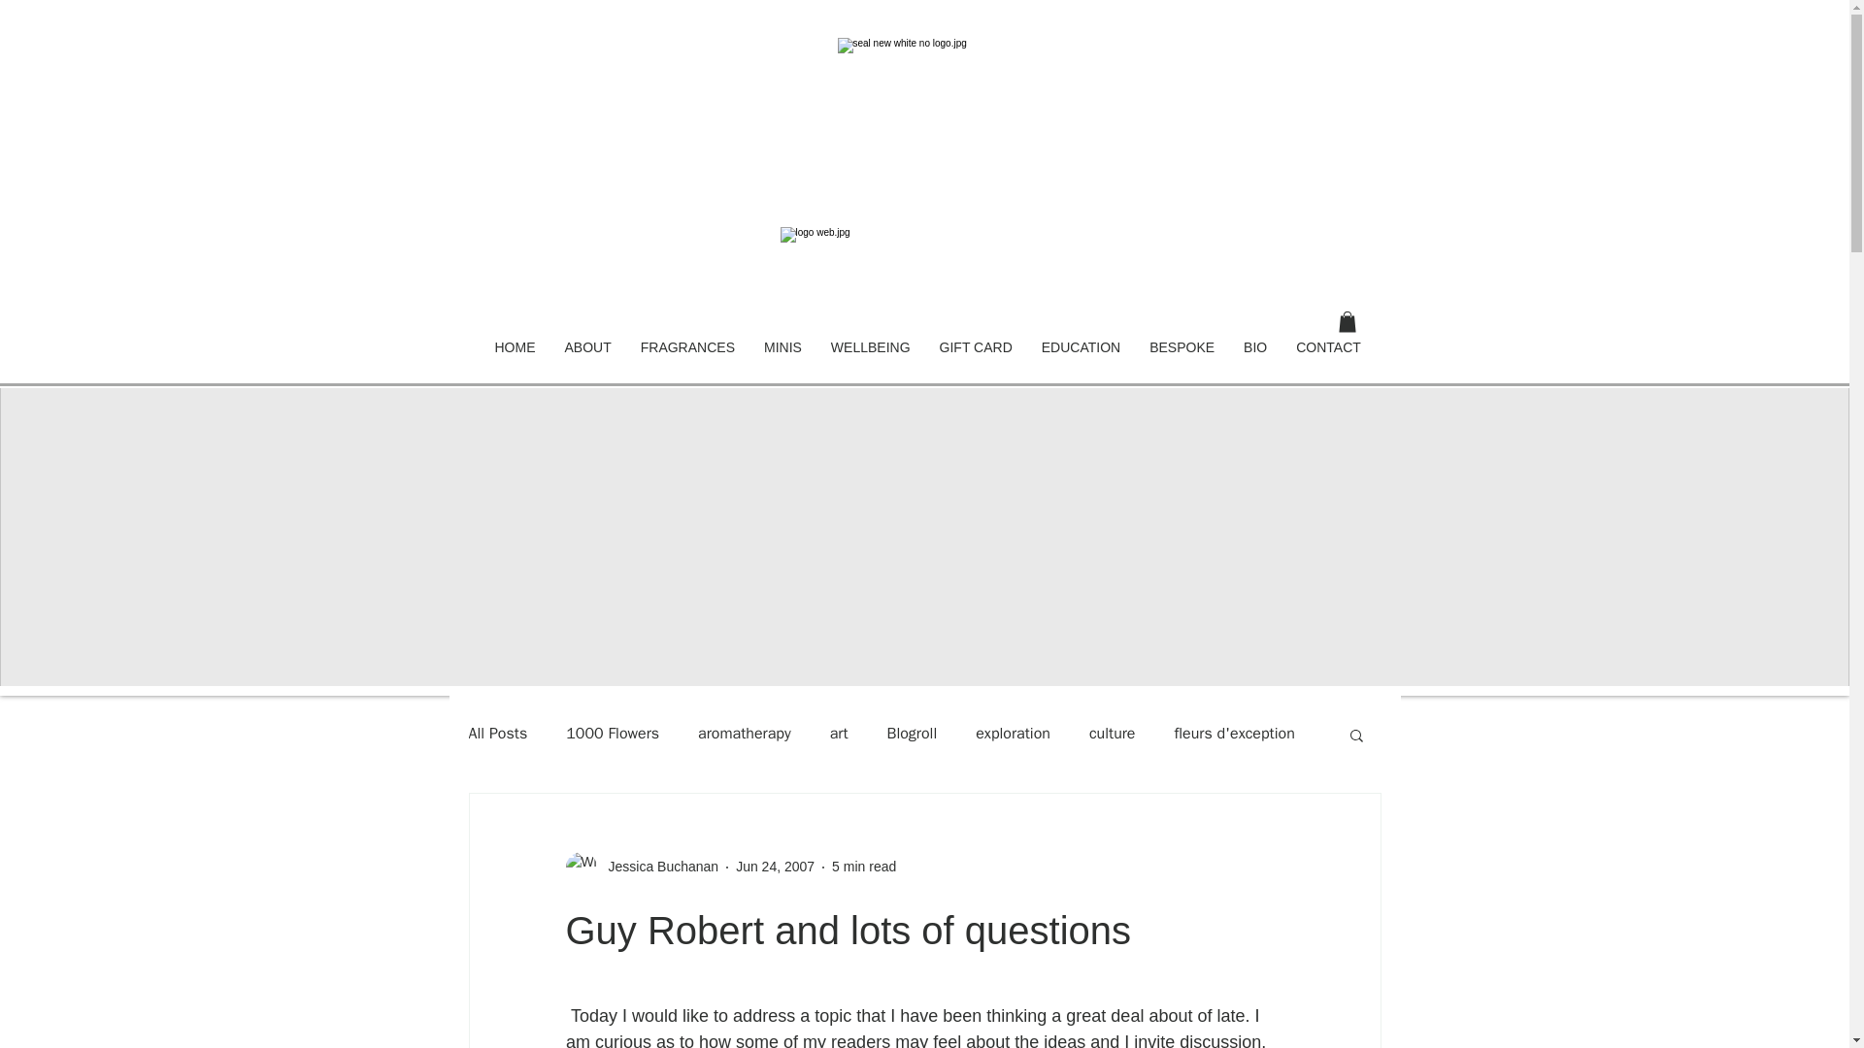 The width and height of the screenshot is (1864, 1048). I want to click on FRAGRANCES, so click(687, 361).